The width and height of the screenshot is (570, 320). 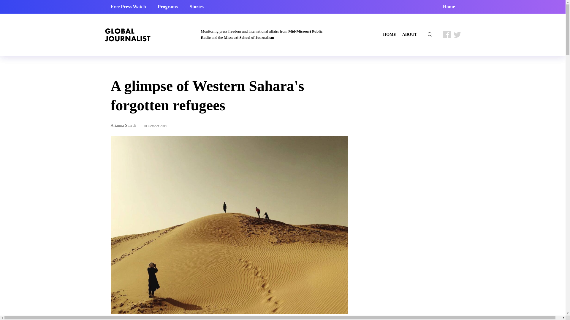 I want to click on Search, so click(x=10, y=4).